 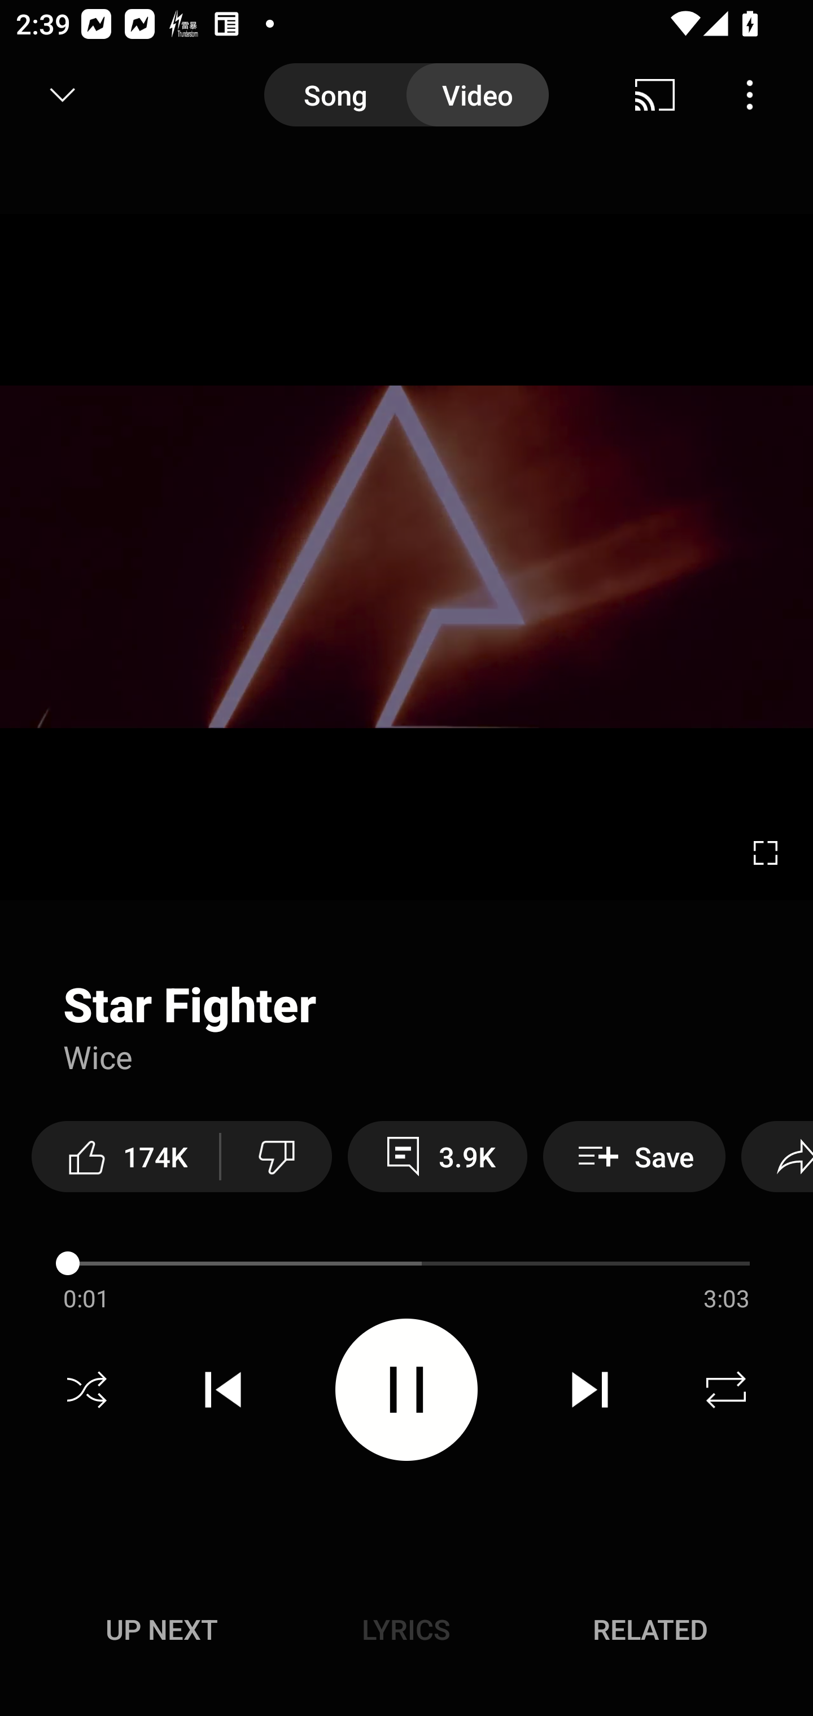 What do you see at coordinates (63, 95) in the screenshot?
I see `Minimize` at bounding box center [63, 95].